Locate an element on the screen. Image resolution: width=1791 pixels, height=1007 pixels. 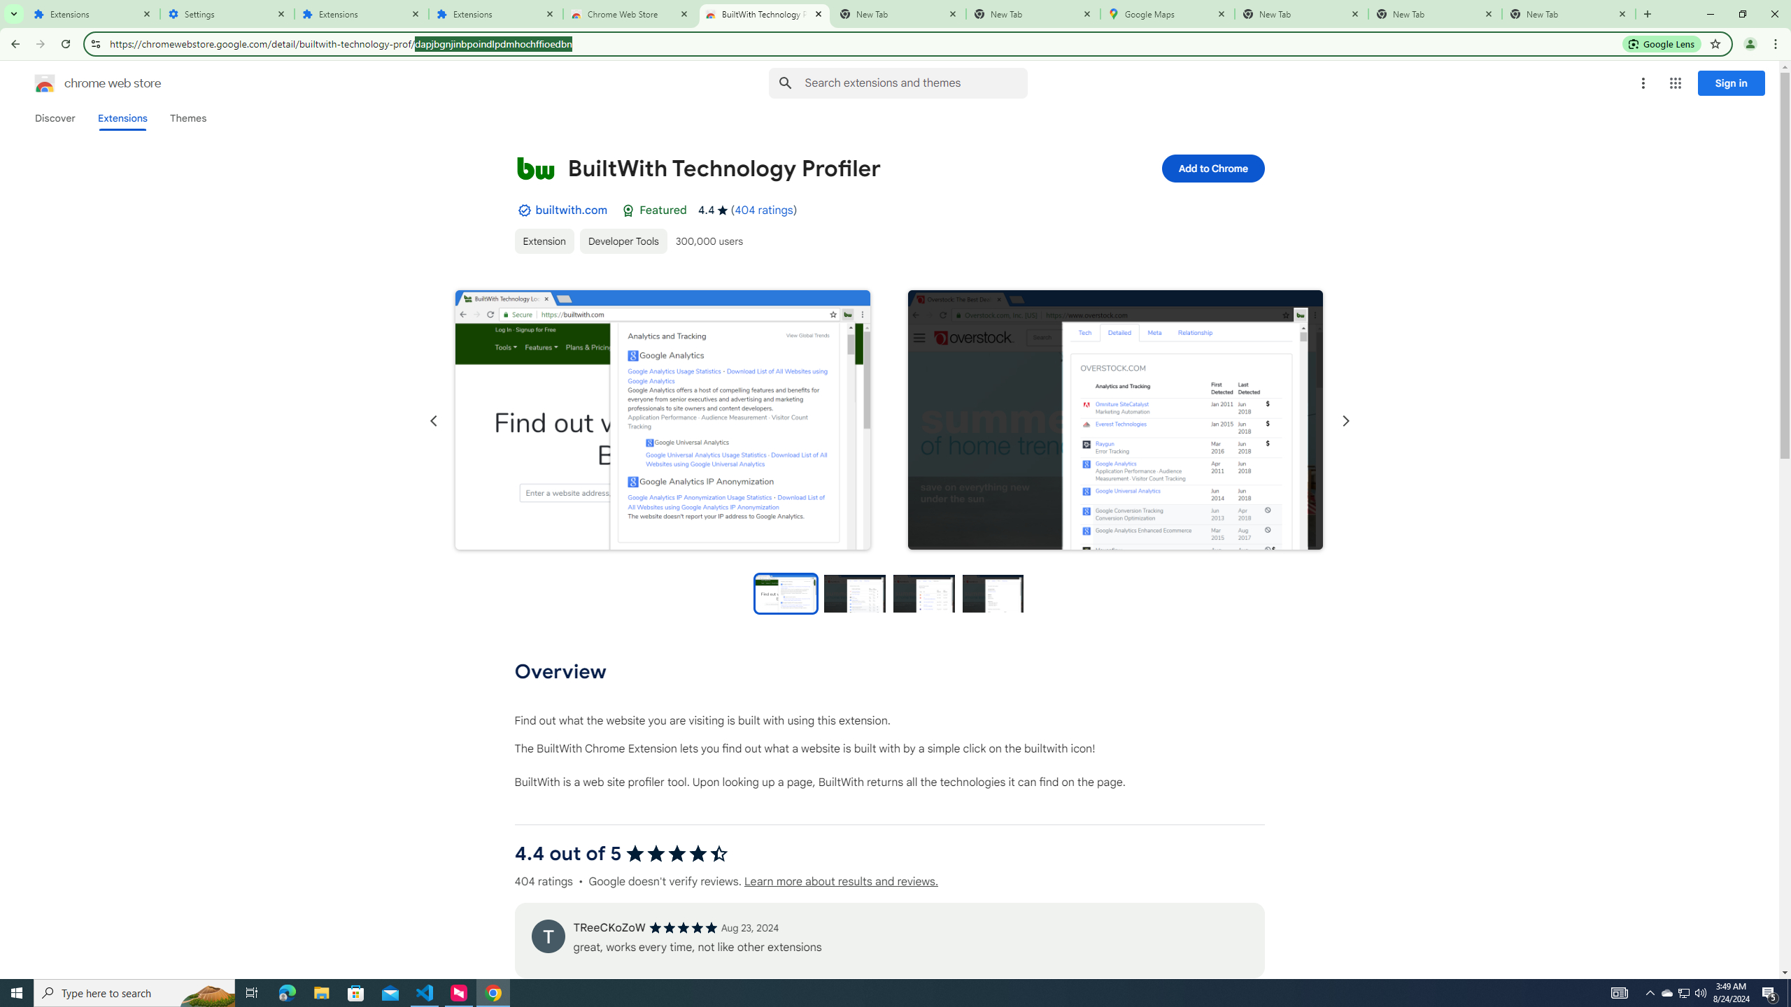
Review's profile picture is located at coordinates (547, 936).